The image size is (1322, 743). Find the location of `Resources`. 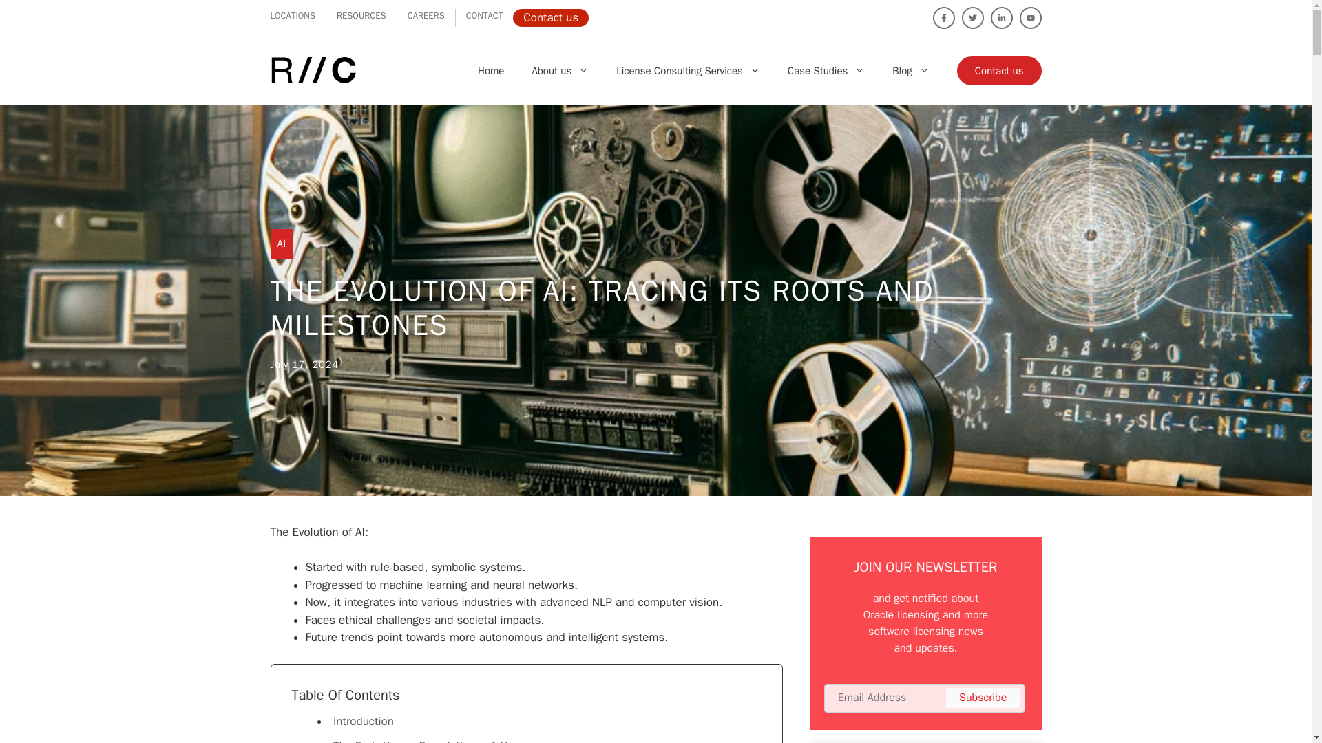

Resources is located at coordinates (361, 15).